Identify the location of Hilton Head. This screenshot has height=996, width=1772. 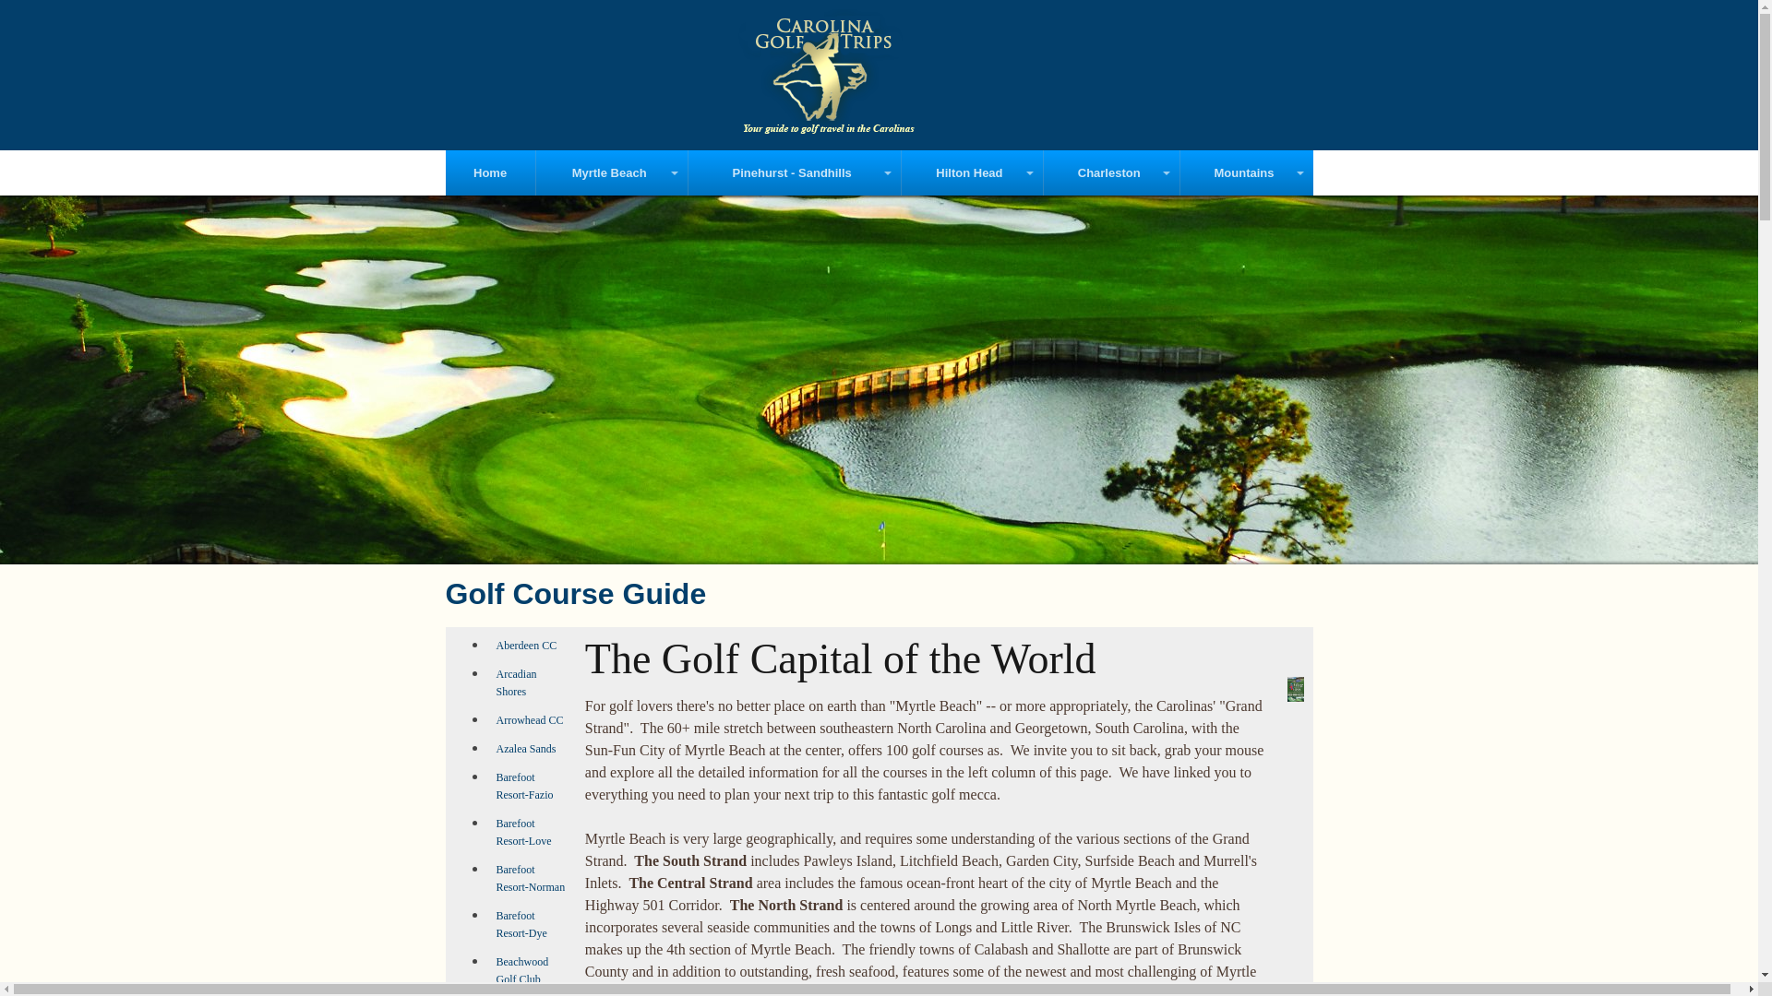
(973, 172).